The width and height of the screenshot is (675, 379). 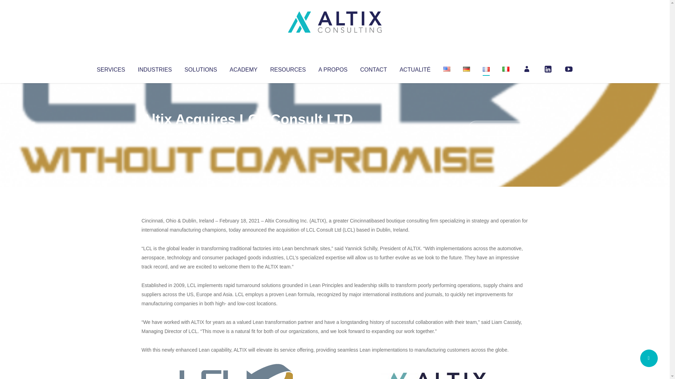 I want to click on Altix, so click(x=155, y=133).